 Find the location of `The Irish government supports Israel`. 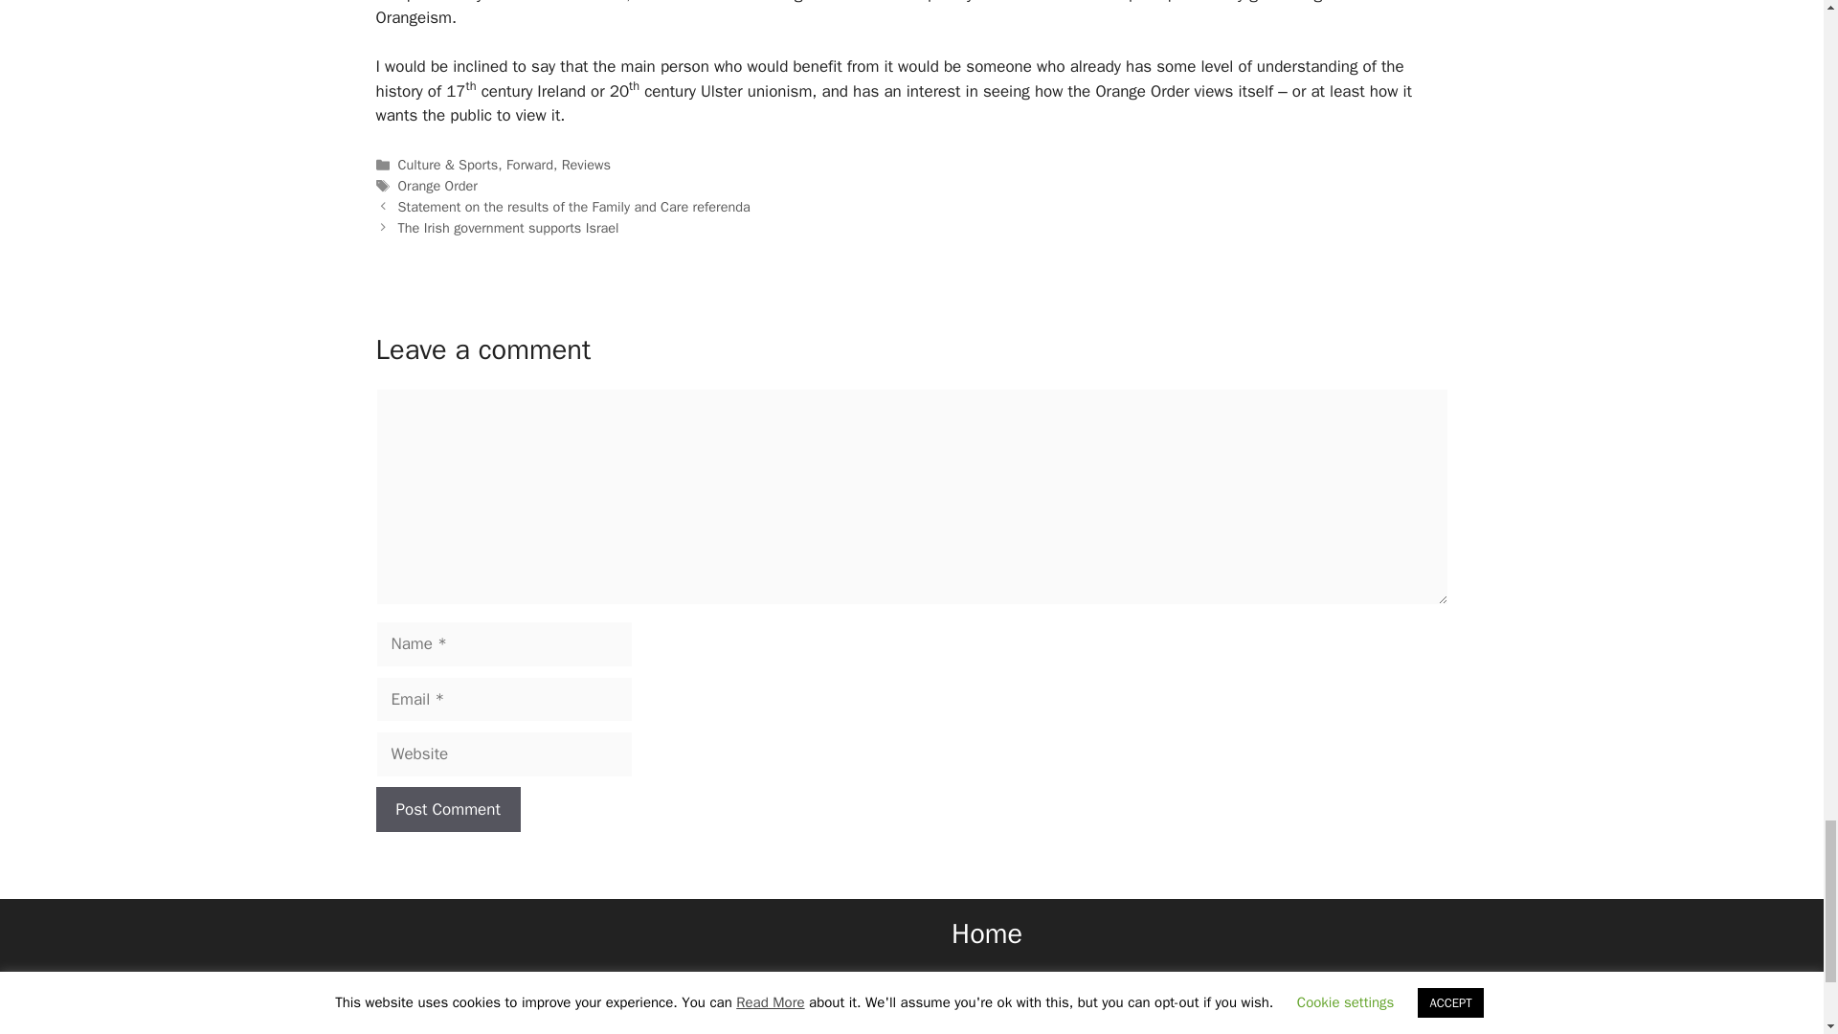

The Irish government supports Israel is located at coordinates (509, 226).